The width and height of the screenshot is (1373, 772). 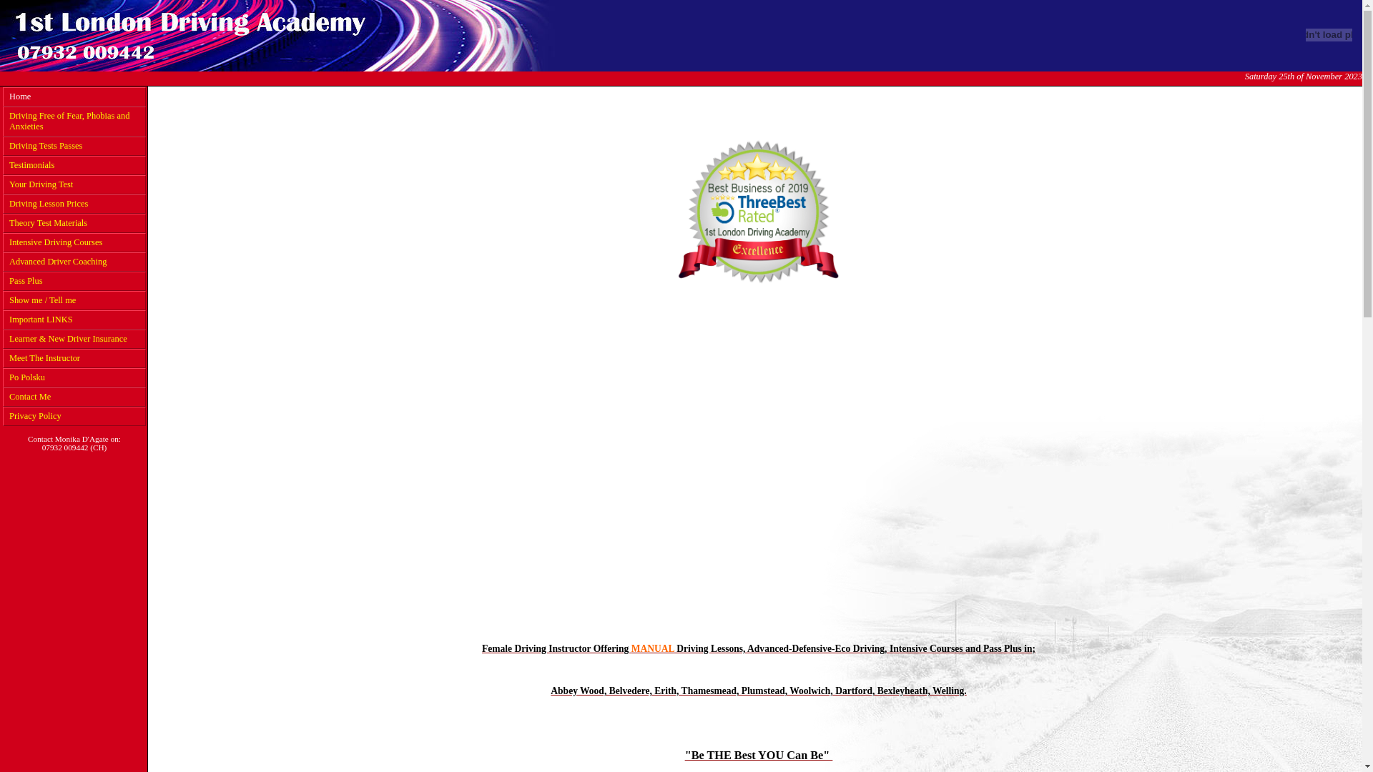 I want to click on Privacy Policy, so click(x=74, y=416).